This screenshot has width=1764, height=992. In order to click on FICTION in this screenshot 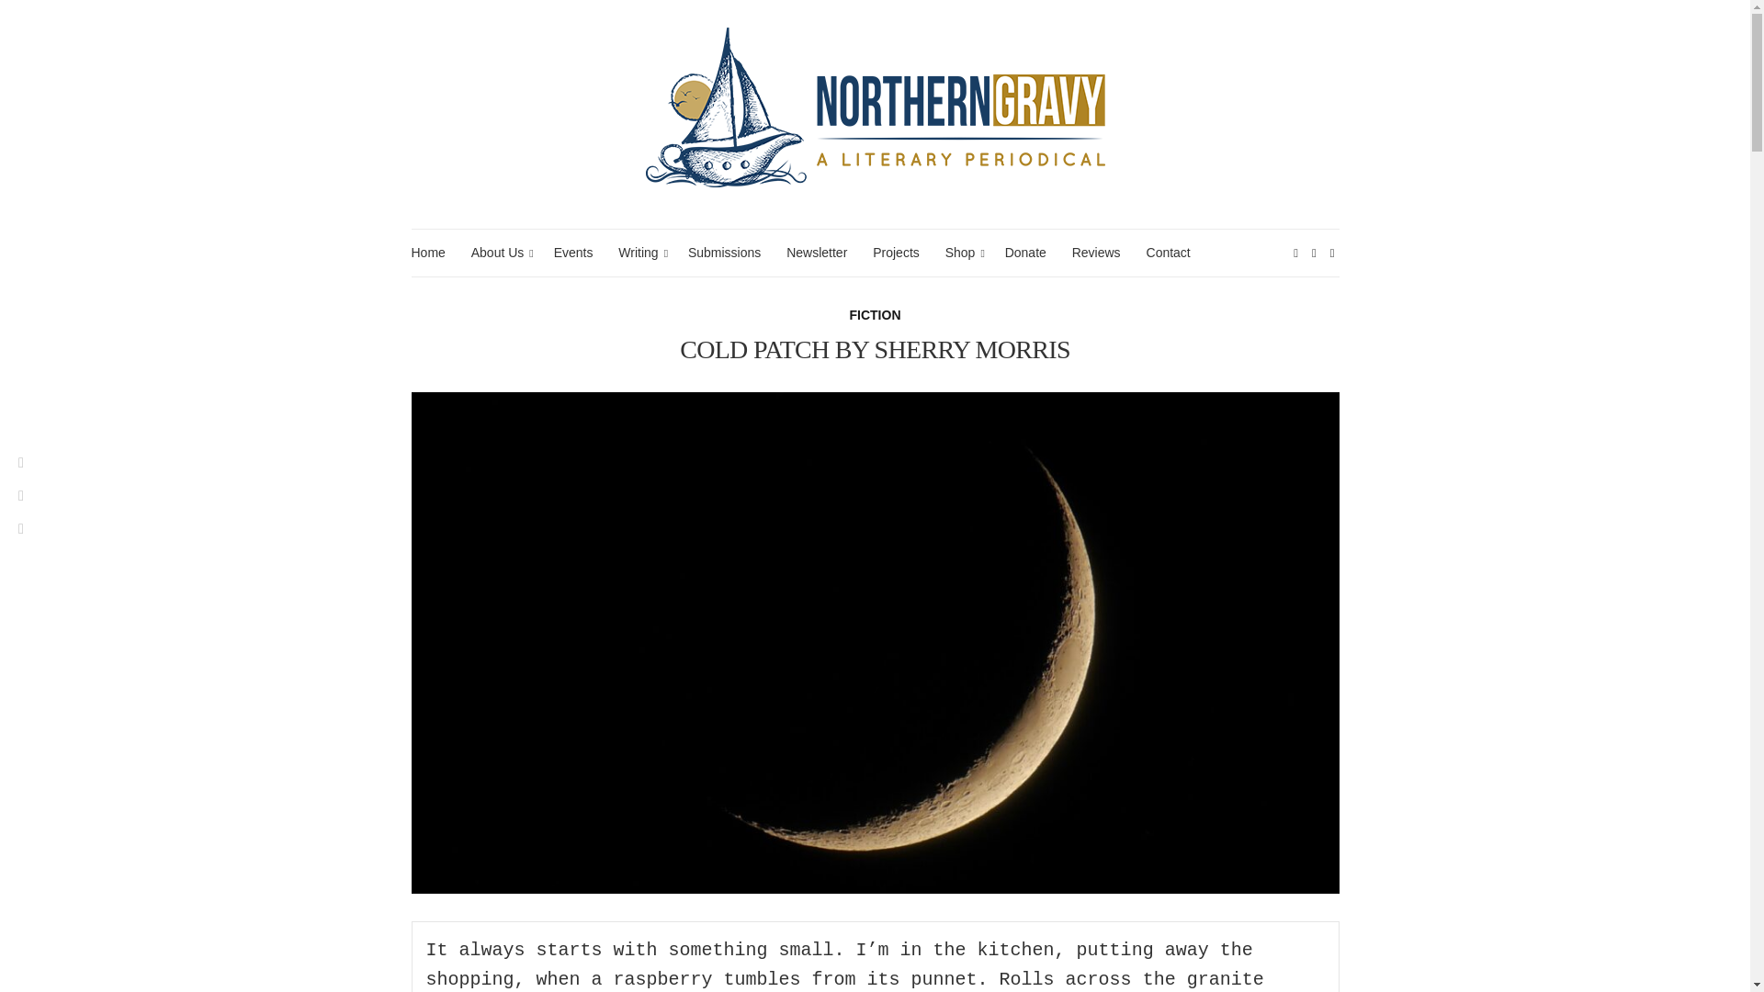, I will do `click(874, 315)`.